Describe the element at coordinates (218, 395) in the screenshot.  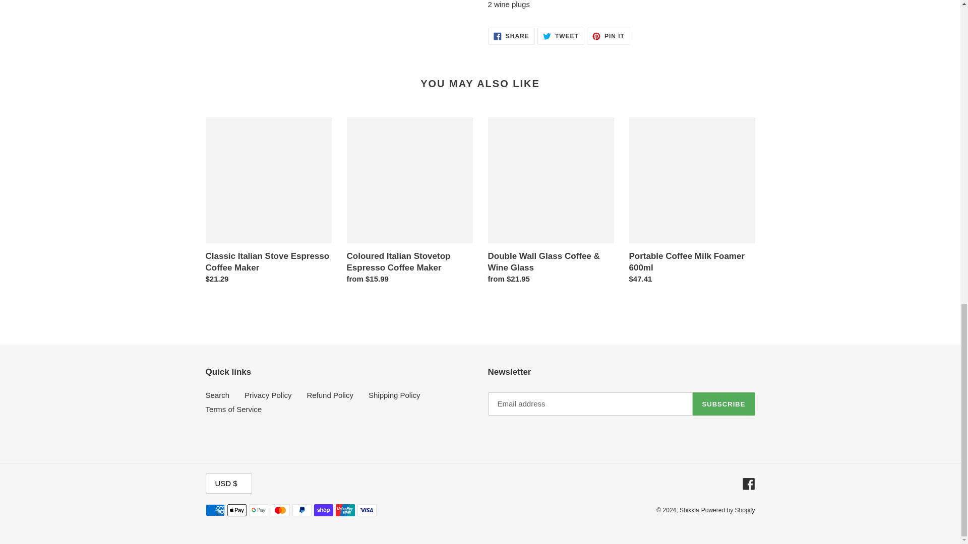
I see `Search` at that location.